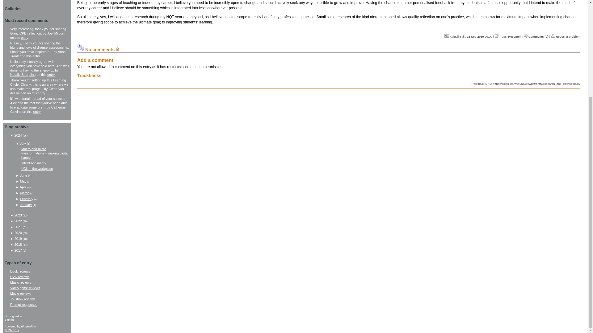  Describe the element at coordinates (23, 75) in the screenshot. I see `Natalie Sharpling` at that location.